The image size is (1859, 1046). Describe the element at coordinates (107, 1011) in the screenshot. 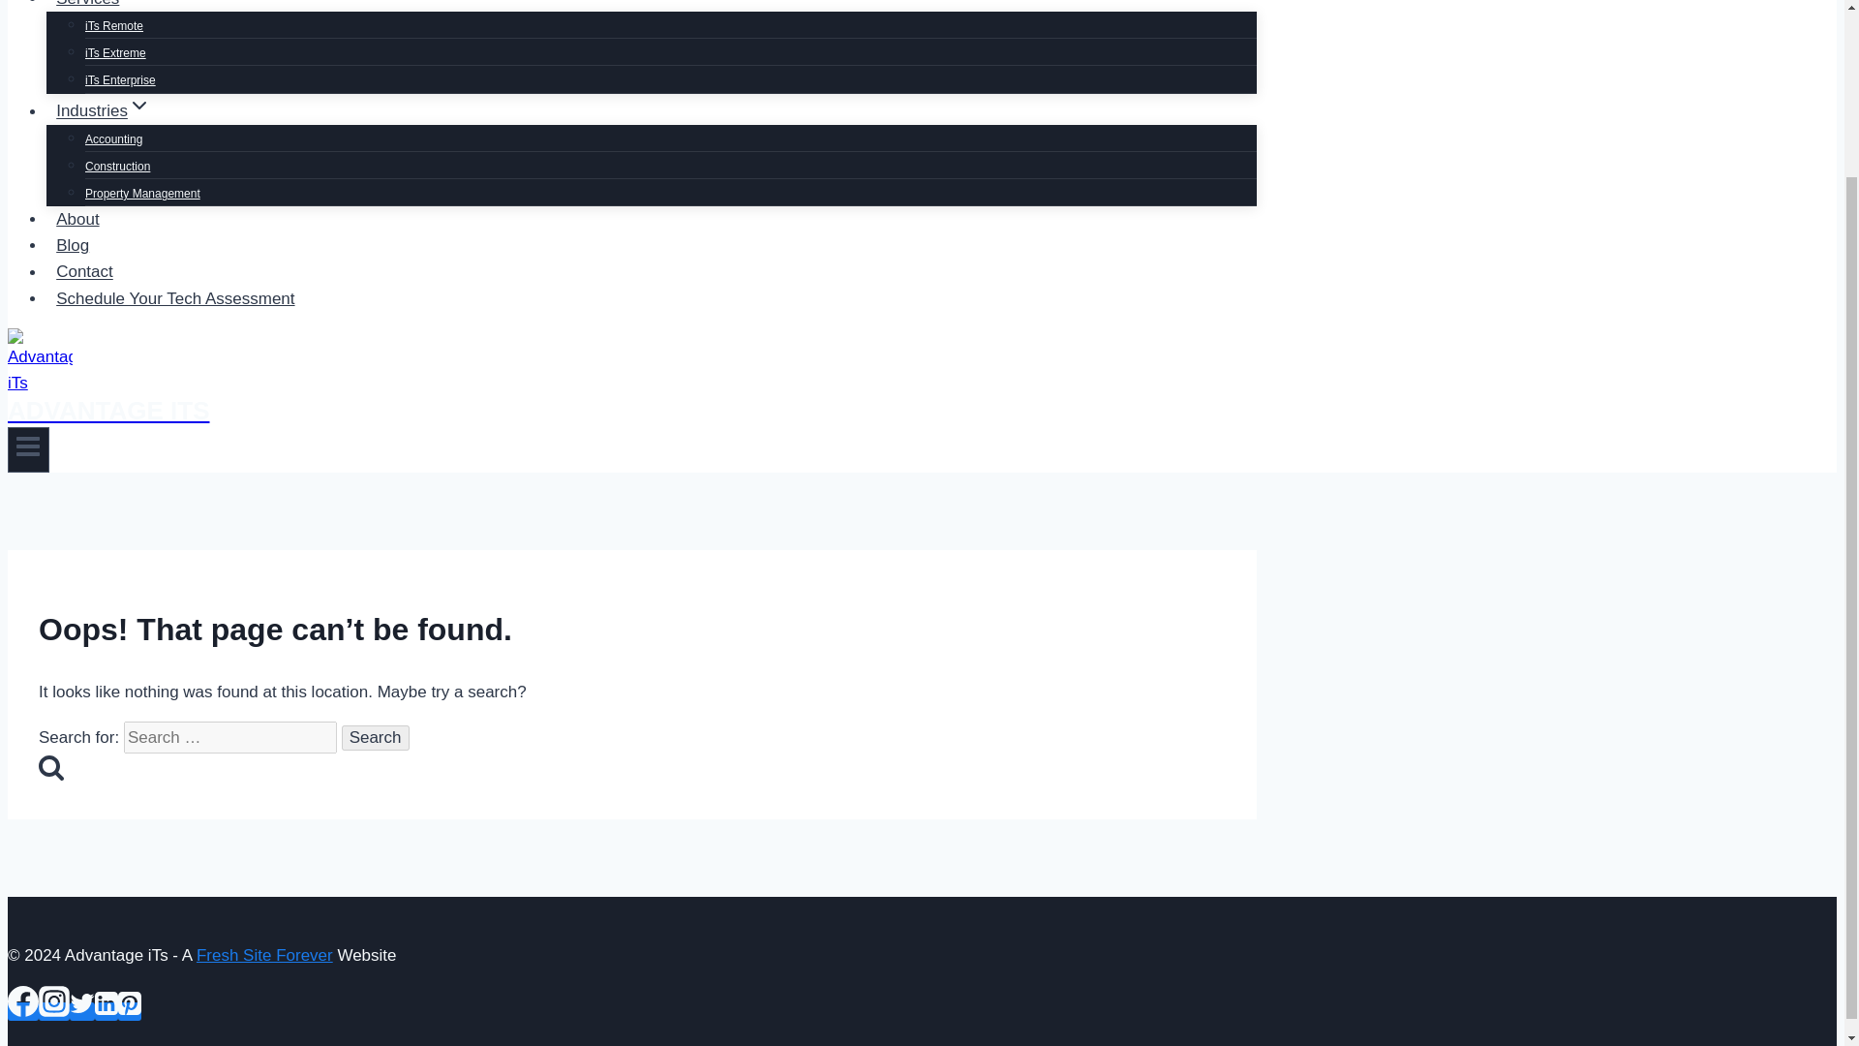

I see `Linkedin` at that location.